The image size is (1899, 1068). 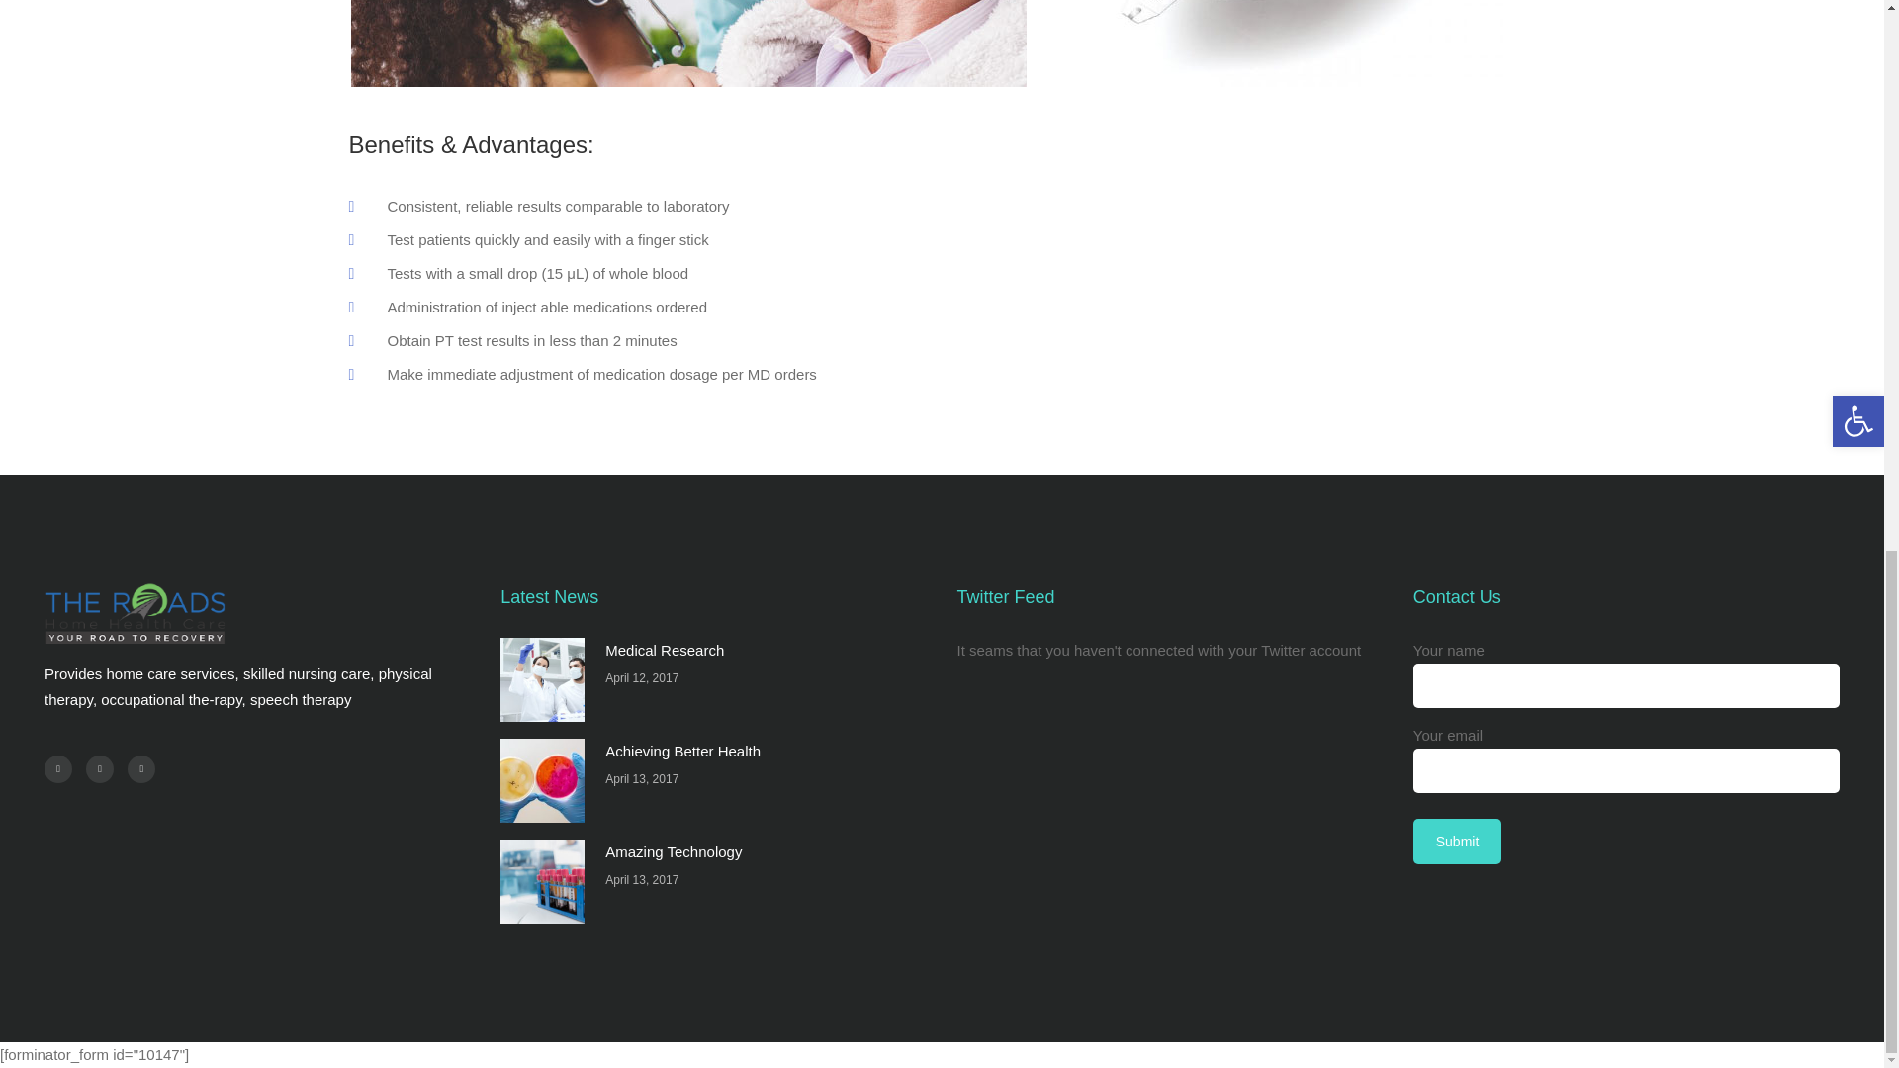 What do you see at coordinates (1457, 841) in the screenshot?
I see `Submit` at bounding box center [1457, 841].